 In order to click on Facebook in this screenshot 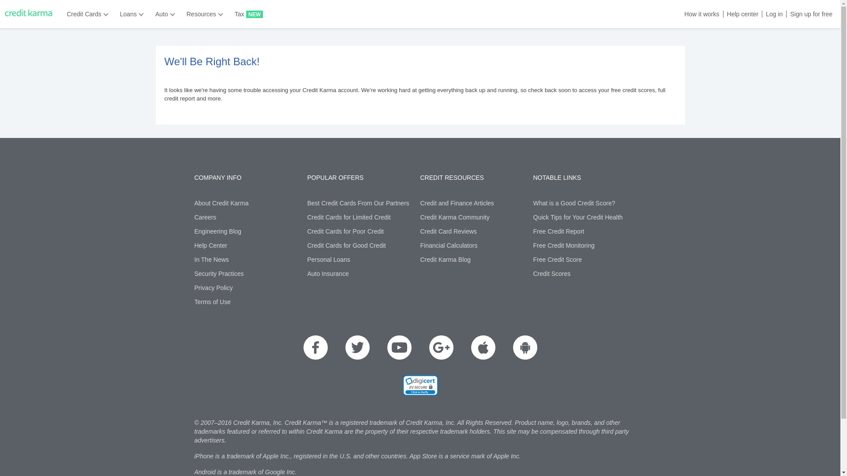, I will do `click(315, 347)`.